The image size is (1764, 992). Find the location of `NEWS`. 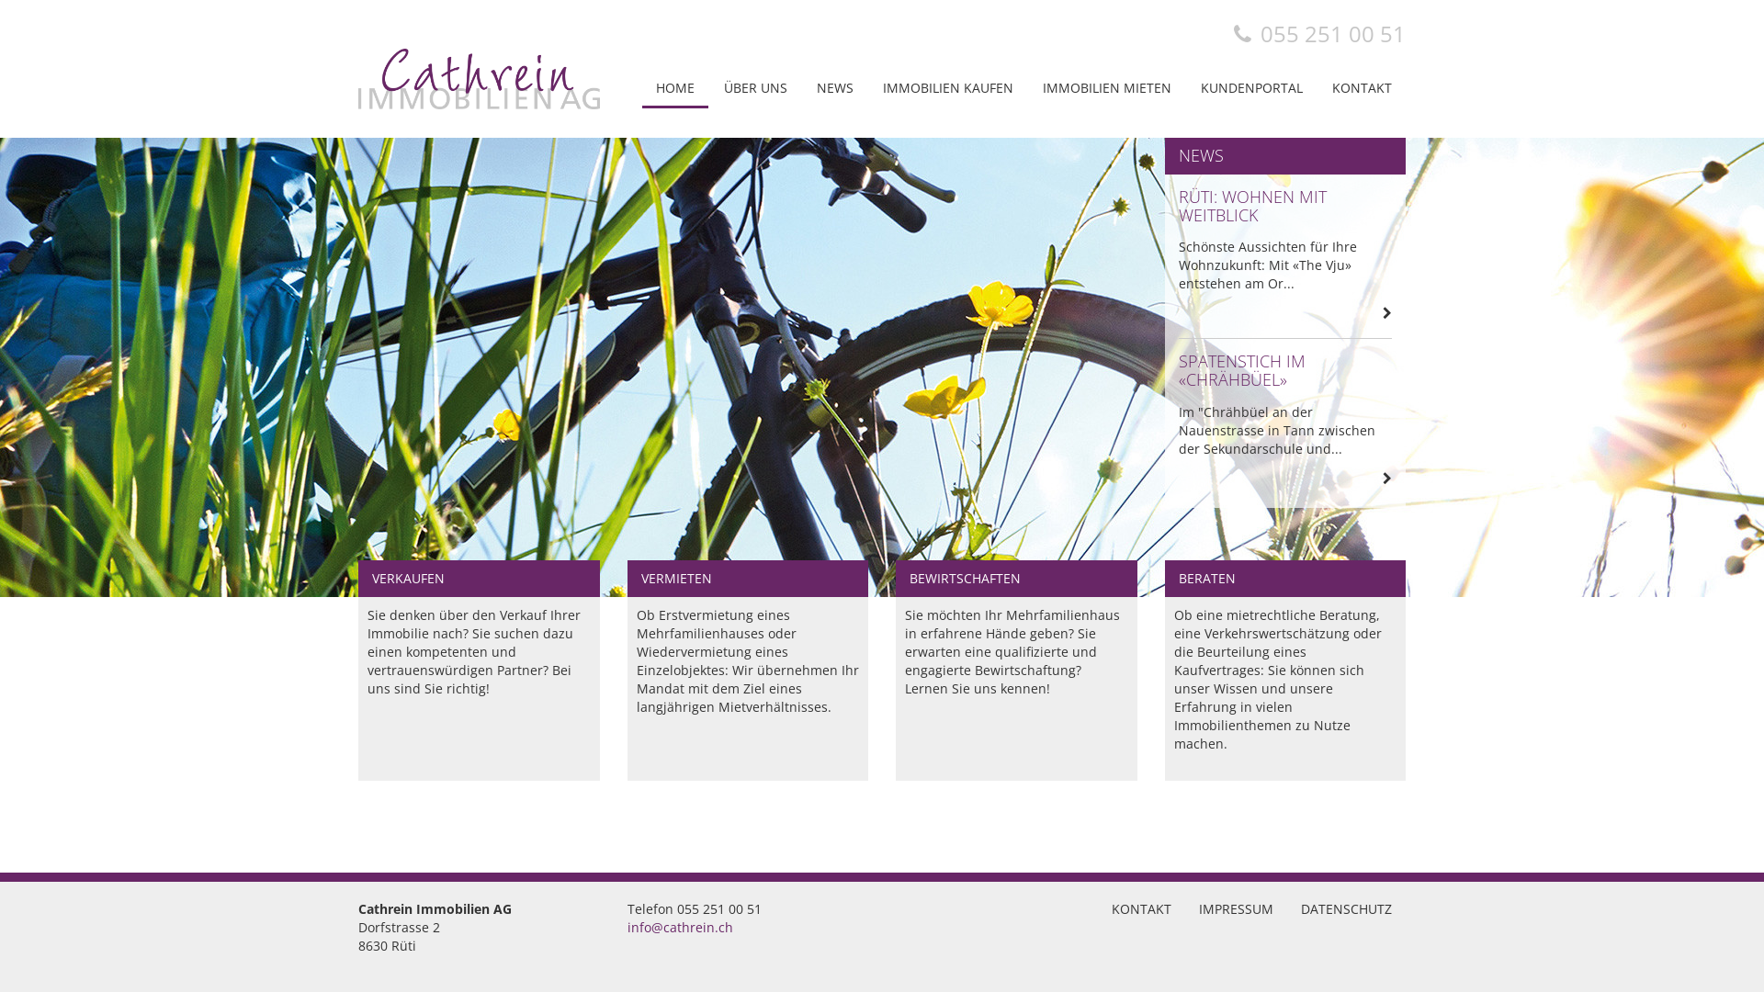

NEWS is located at coordinates (1286, 156).